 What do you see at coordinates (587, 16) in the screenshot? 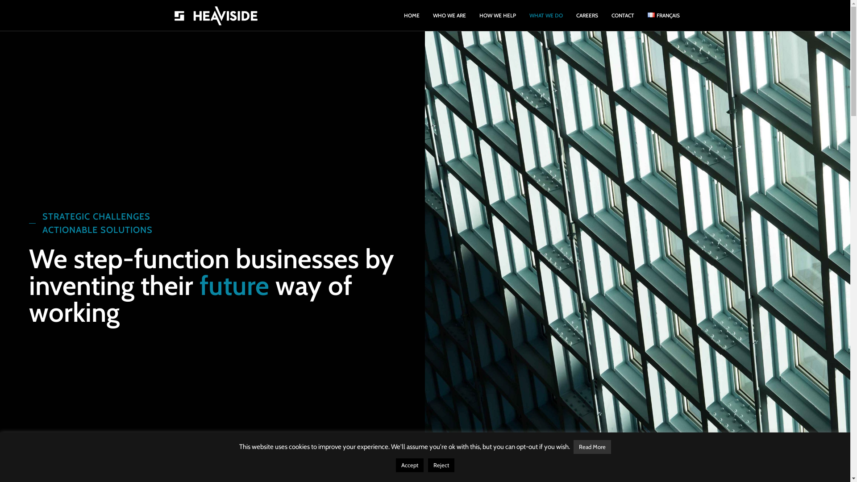
I see `CAREERS` at bounding box center [587, 16].